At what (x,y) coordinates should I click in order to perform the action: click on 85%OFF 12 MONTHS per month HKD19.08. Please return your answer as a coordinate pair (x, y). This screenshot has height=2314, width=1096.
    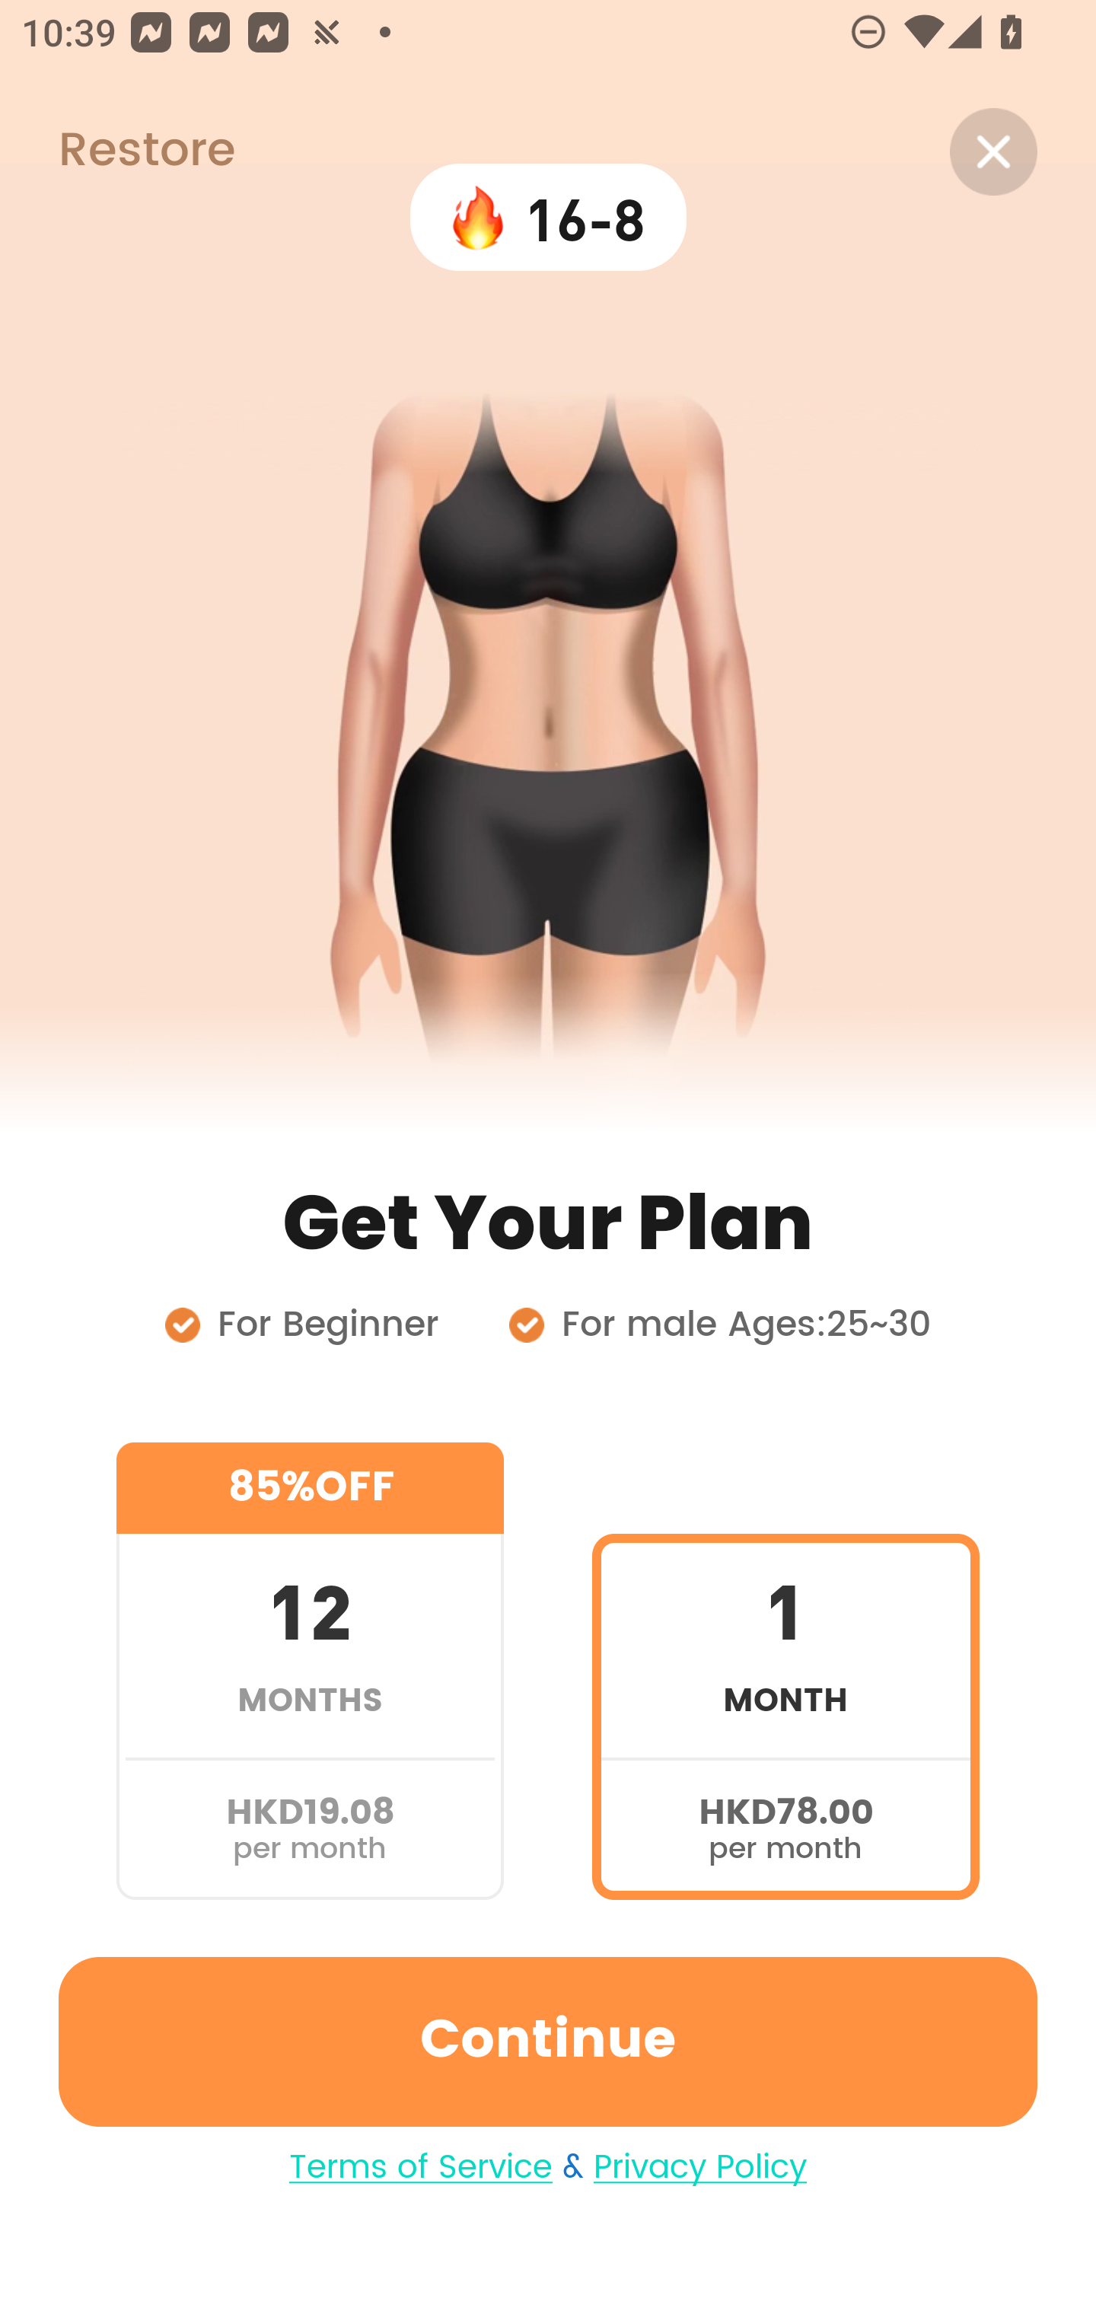
    Looking at the image, I should click on (310, 1670).